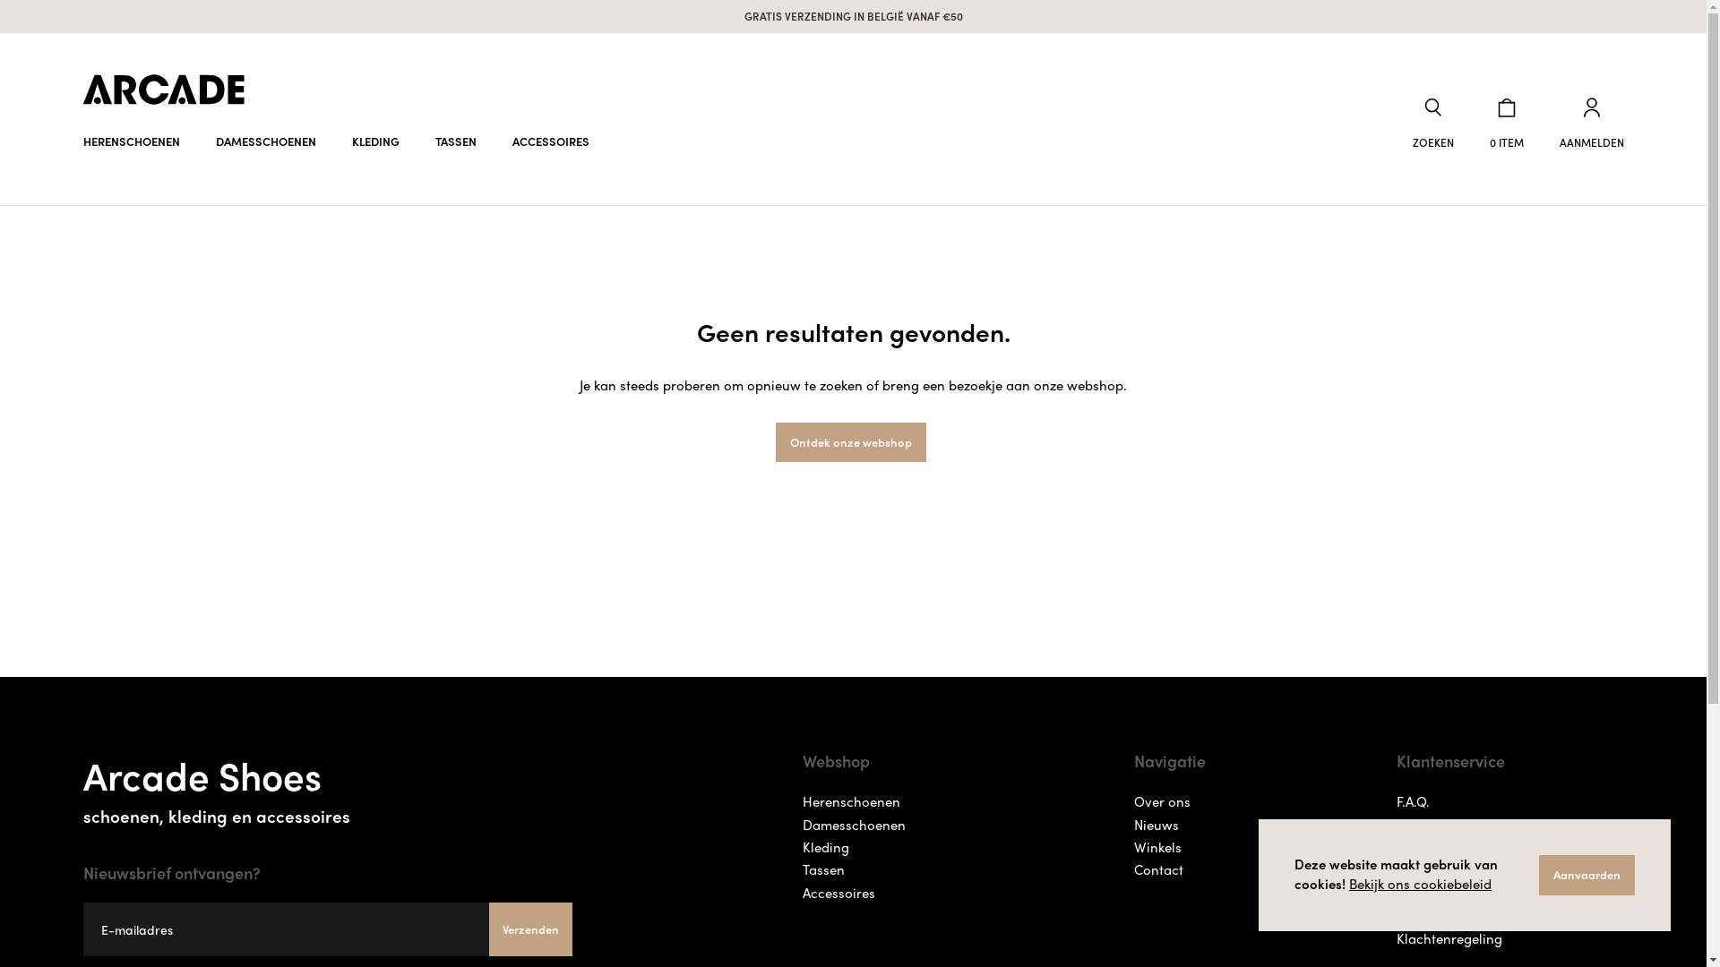 Image resolution: width=1720 pixels, height=967 pixels. I want to click on TASSEN, so click(456, 141).